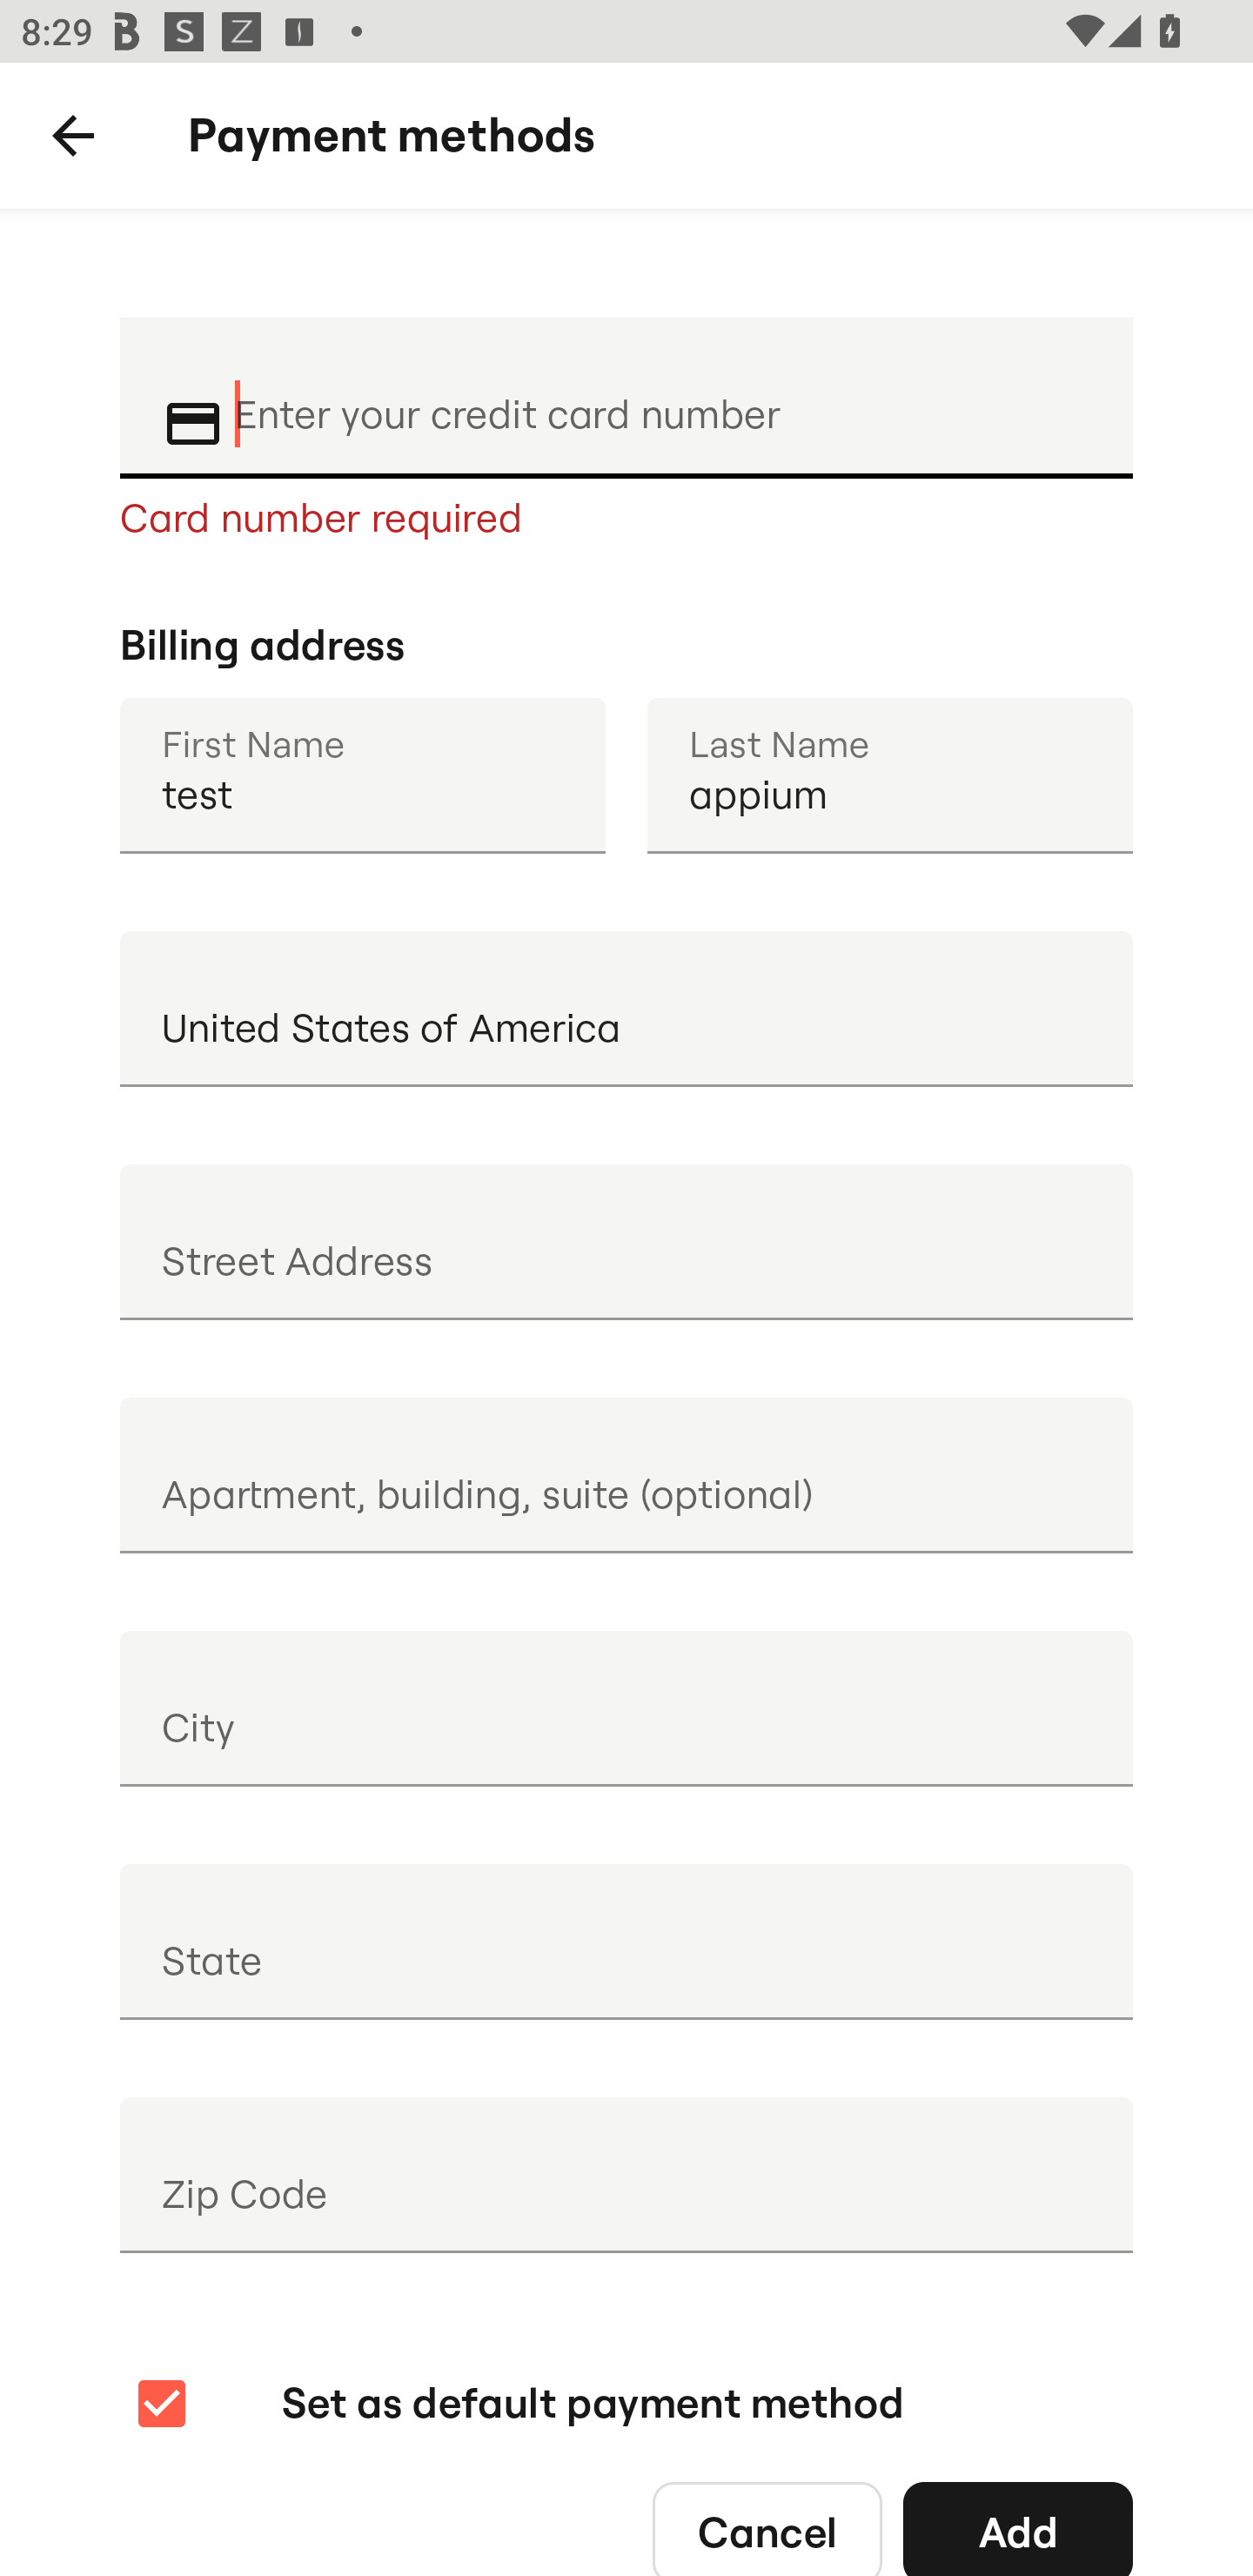  Describe the element at coordinates (1018, 2520) in the screenshot. I see `Add` at that location.